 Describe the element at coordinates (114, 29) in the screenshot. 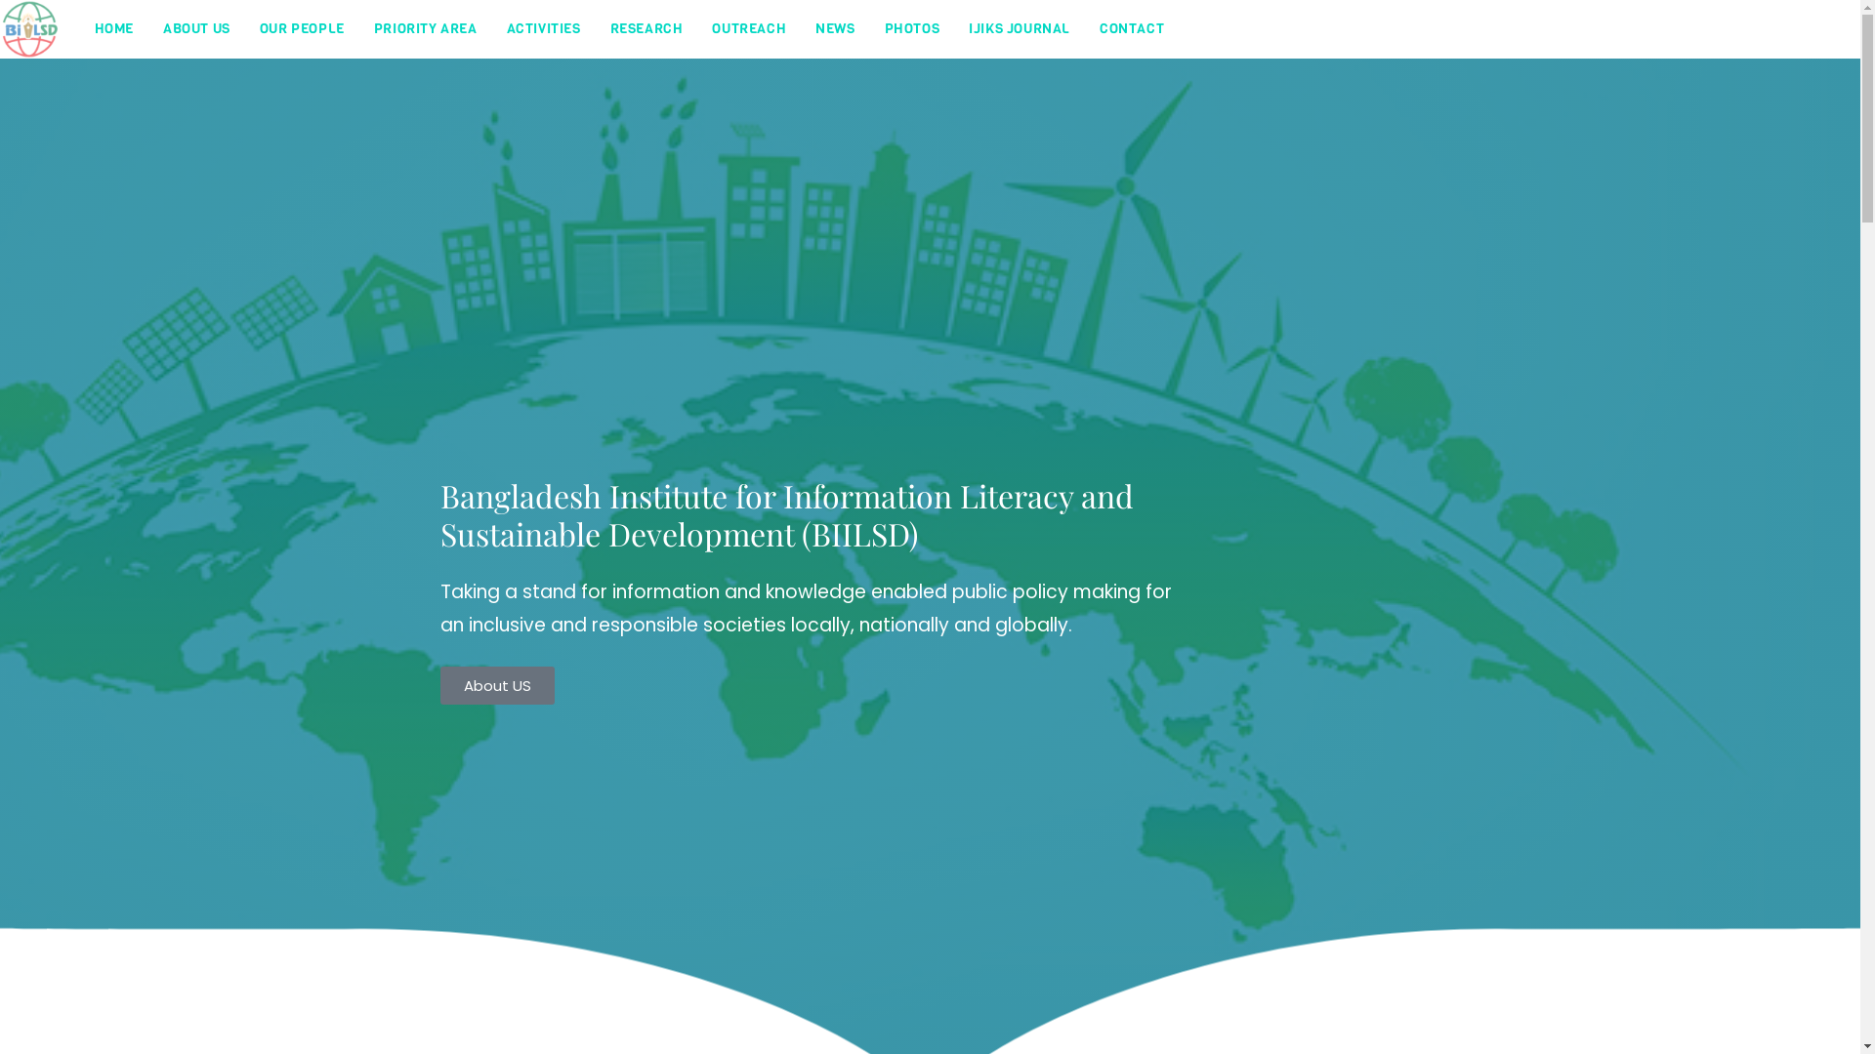

I see `HOME` at that location.